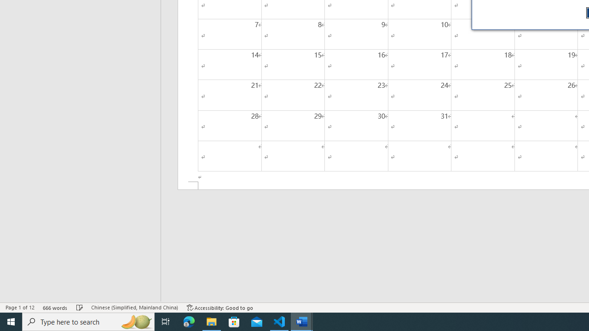  Describe the element at coordinates (279, 322) in the screenshot. I see `Visual Studio Code - 1 running window` at that location.